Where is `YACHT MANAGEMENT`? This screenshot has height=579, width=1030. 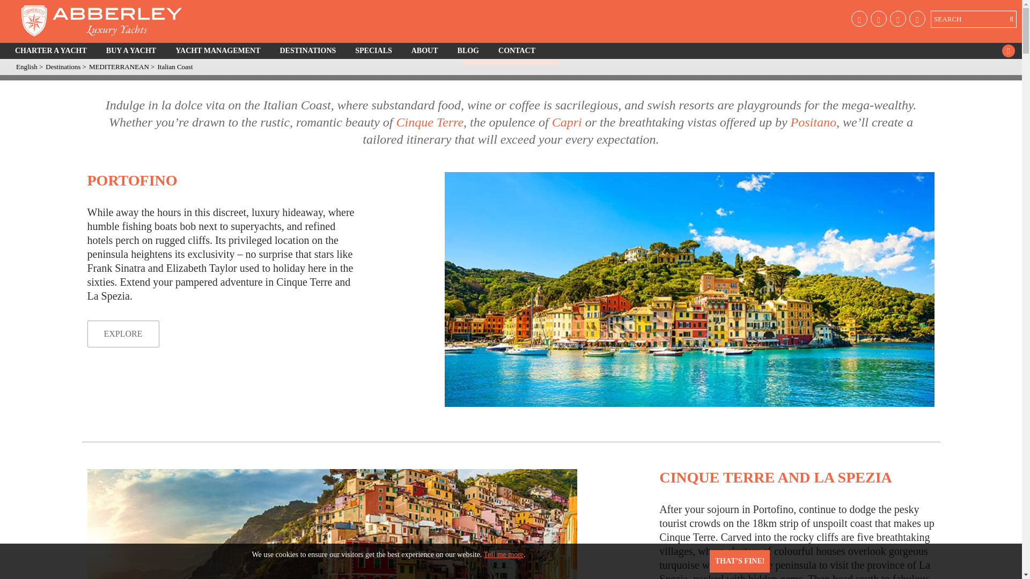 YACHT MANAGEMENT is located at coordinates (218, 50).